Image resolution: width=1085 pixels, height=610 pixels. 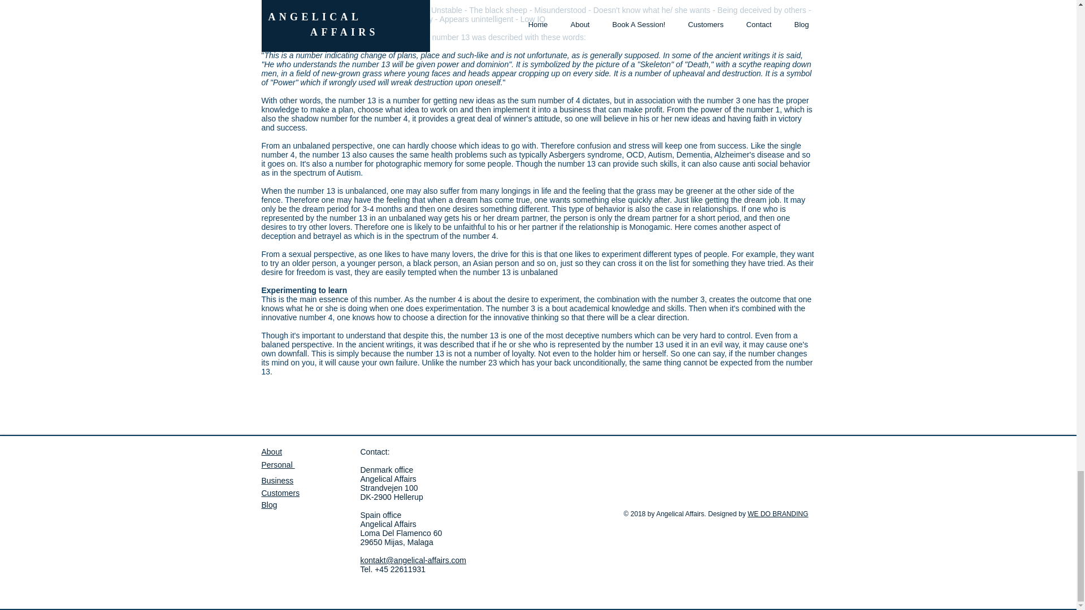 What do you see at coordinates (271, 451) in the screenshot?
I see `About` at bounding box center [271, 451].